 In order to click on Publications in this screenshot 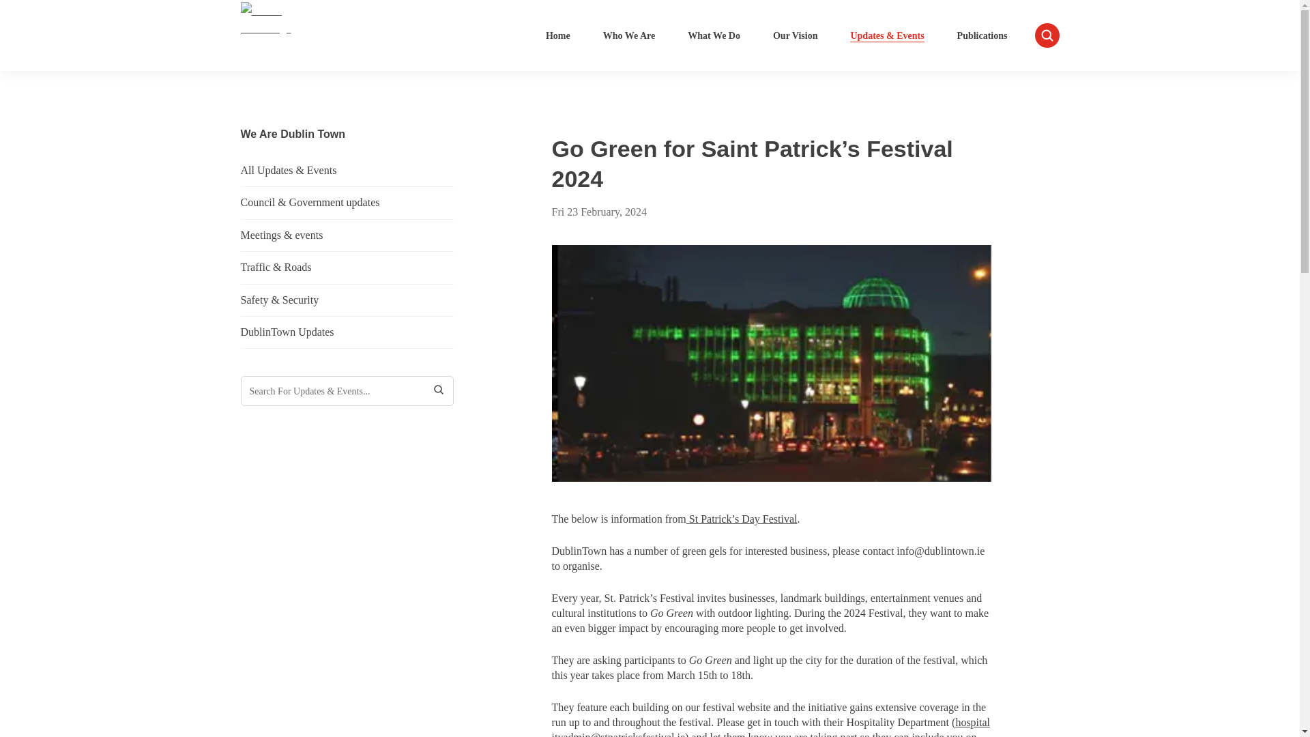, I will do `click(982, 35)`.